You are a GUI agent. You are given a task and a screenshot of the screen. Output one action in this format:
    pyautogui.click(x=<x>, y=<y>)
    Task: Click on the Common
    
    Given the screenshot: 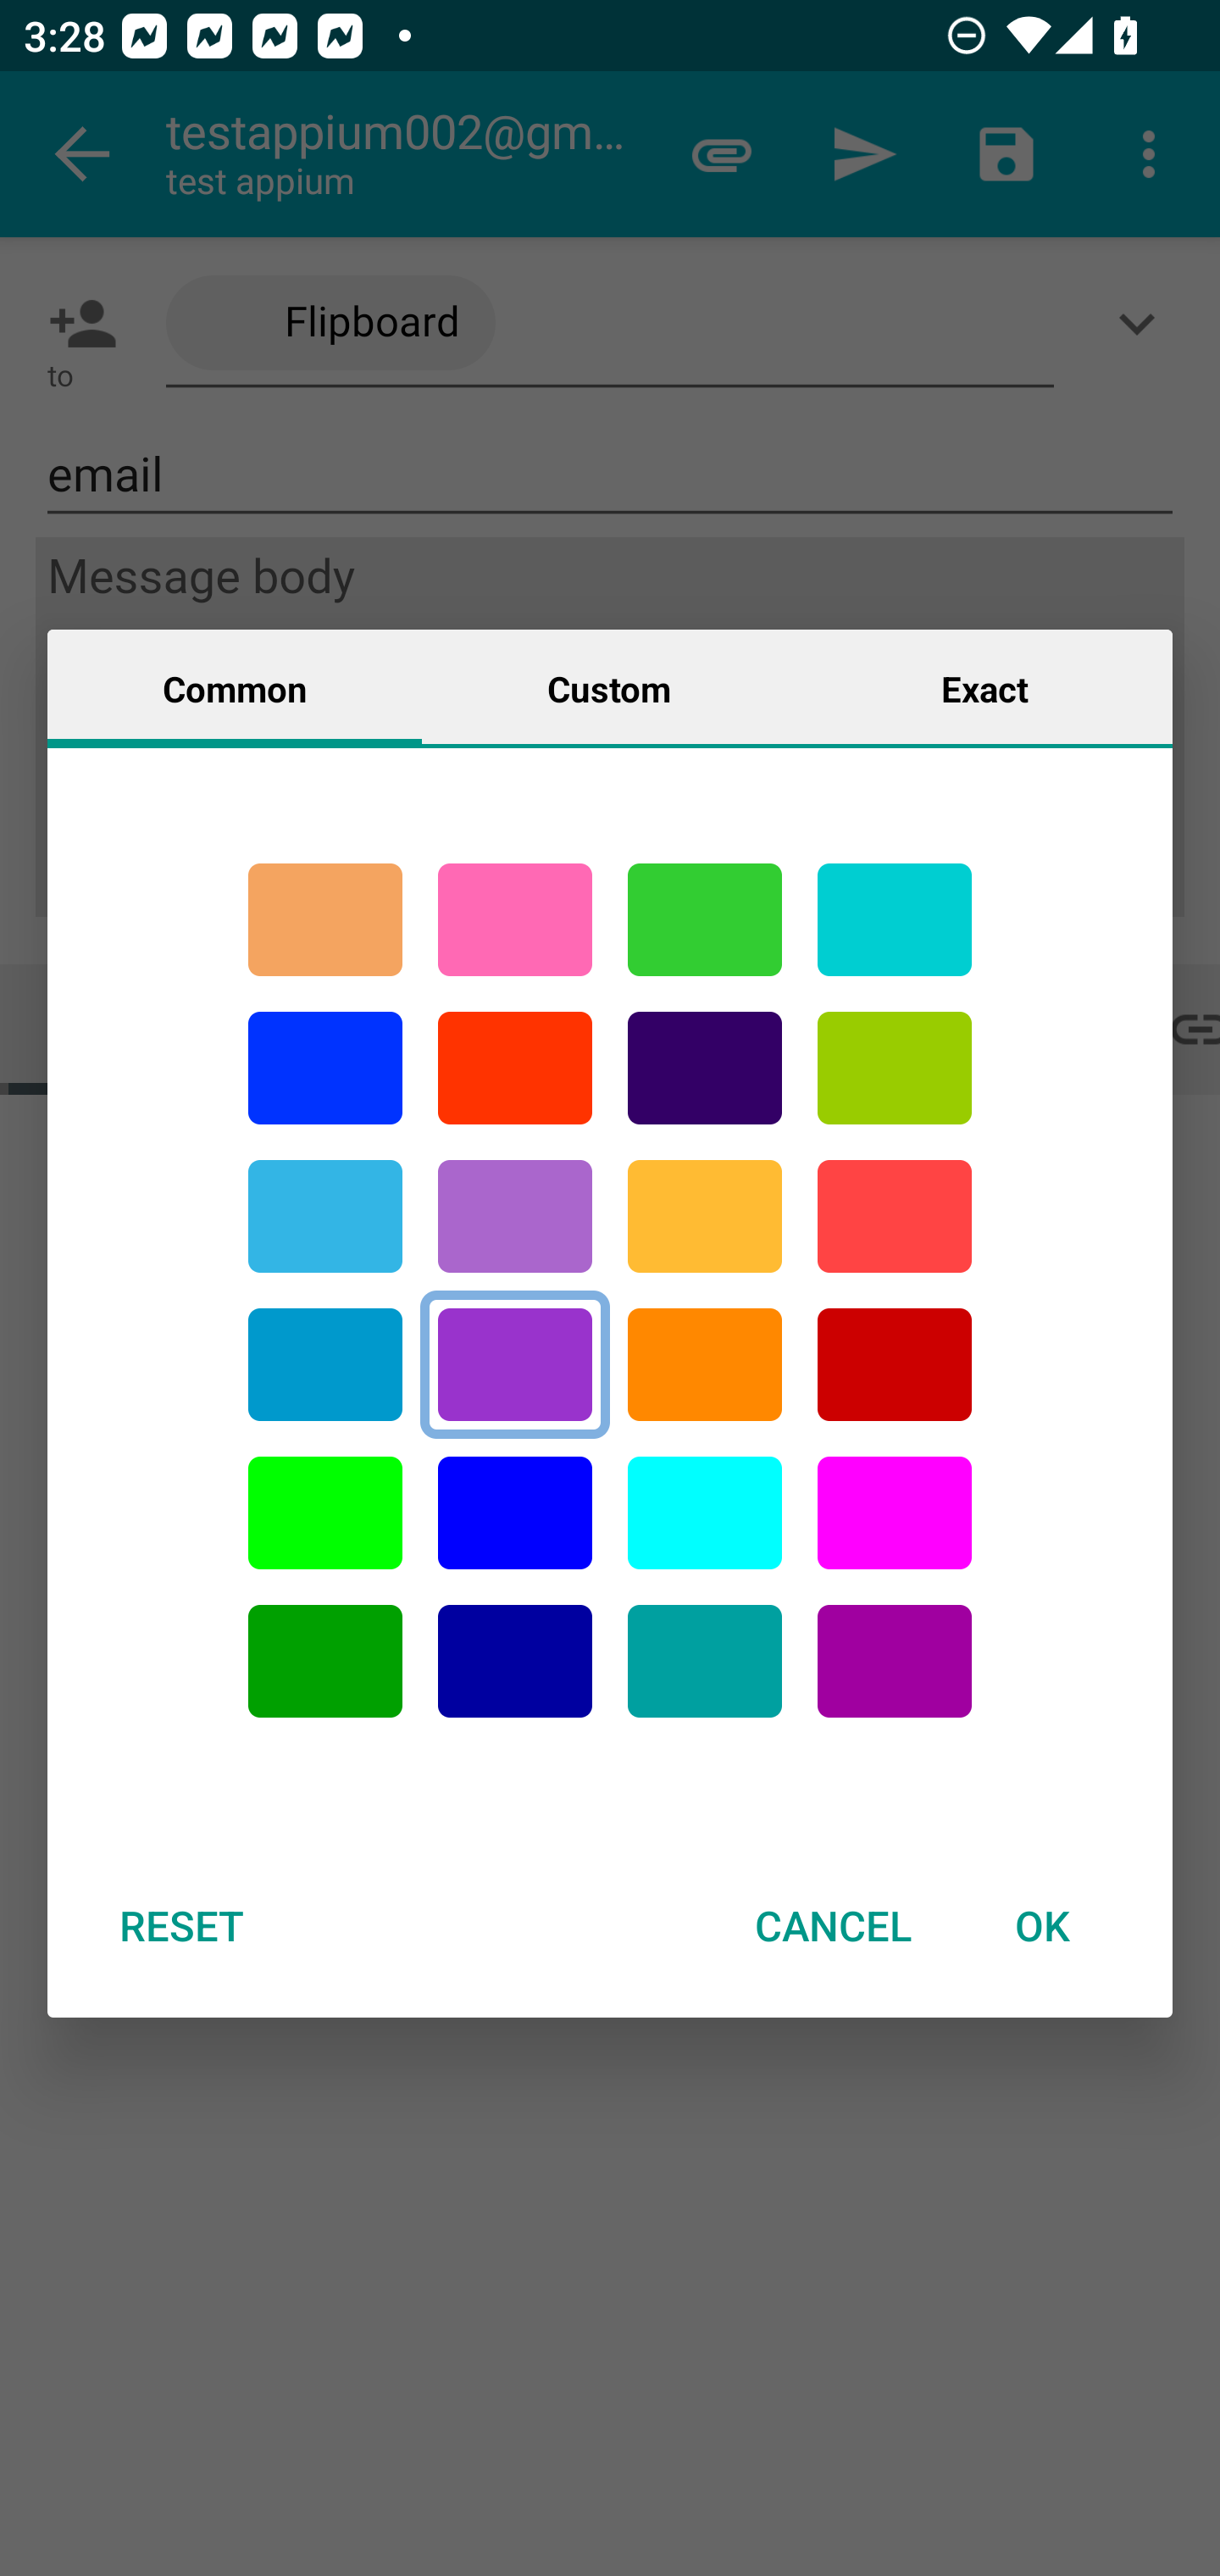 What is the action you would take?
    pyautogui.click(x=235, y=687)
    